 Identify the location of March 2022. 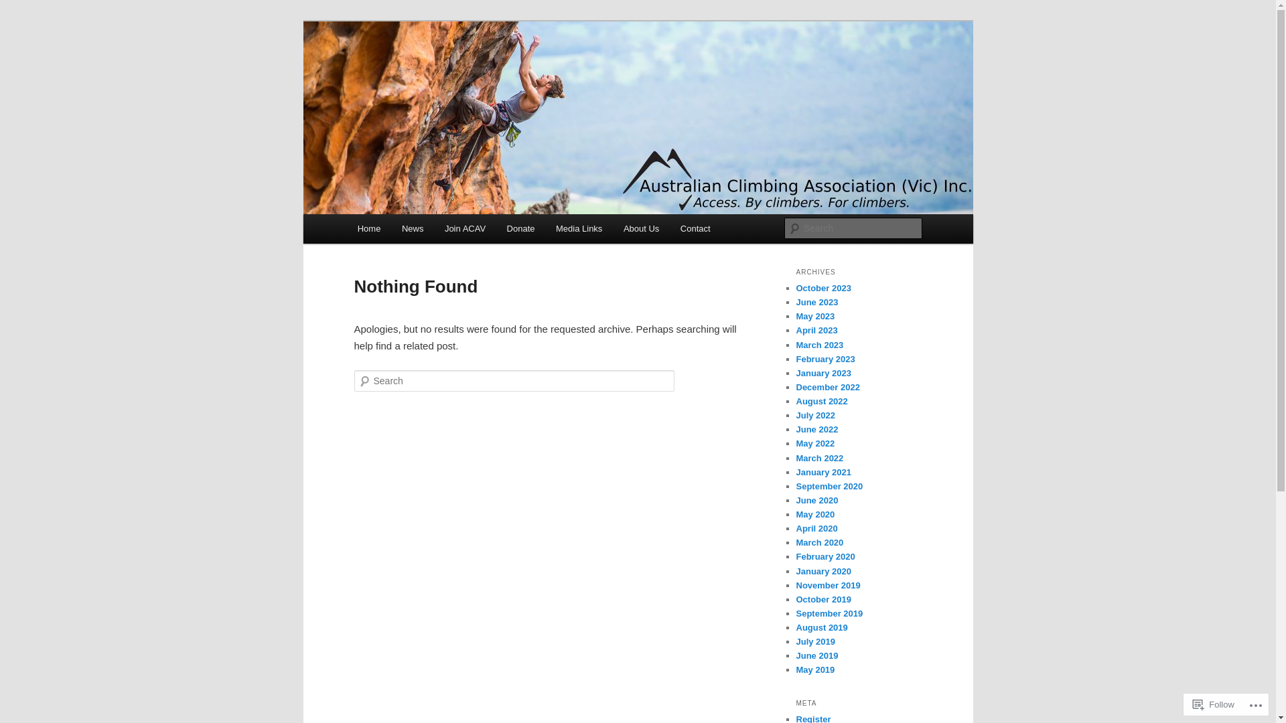
(820, 458).